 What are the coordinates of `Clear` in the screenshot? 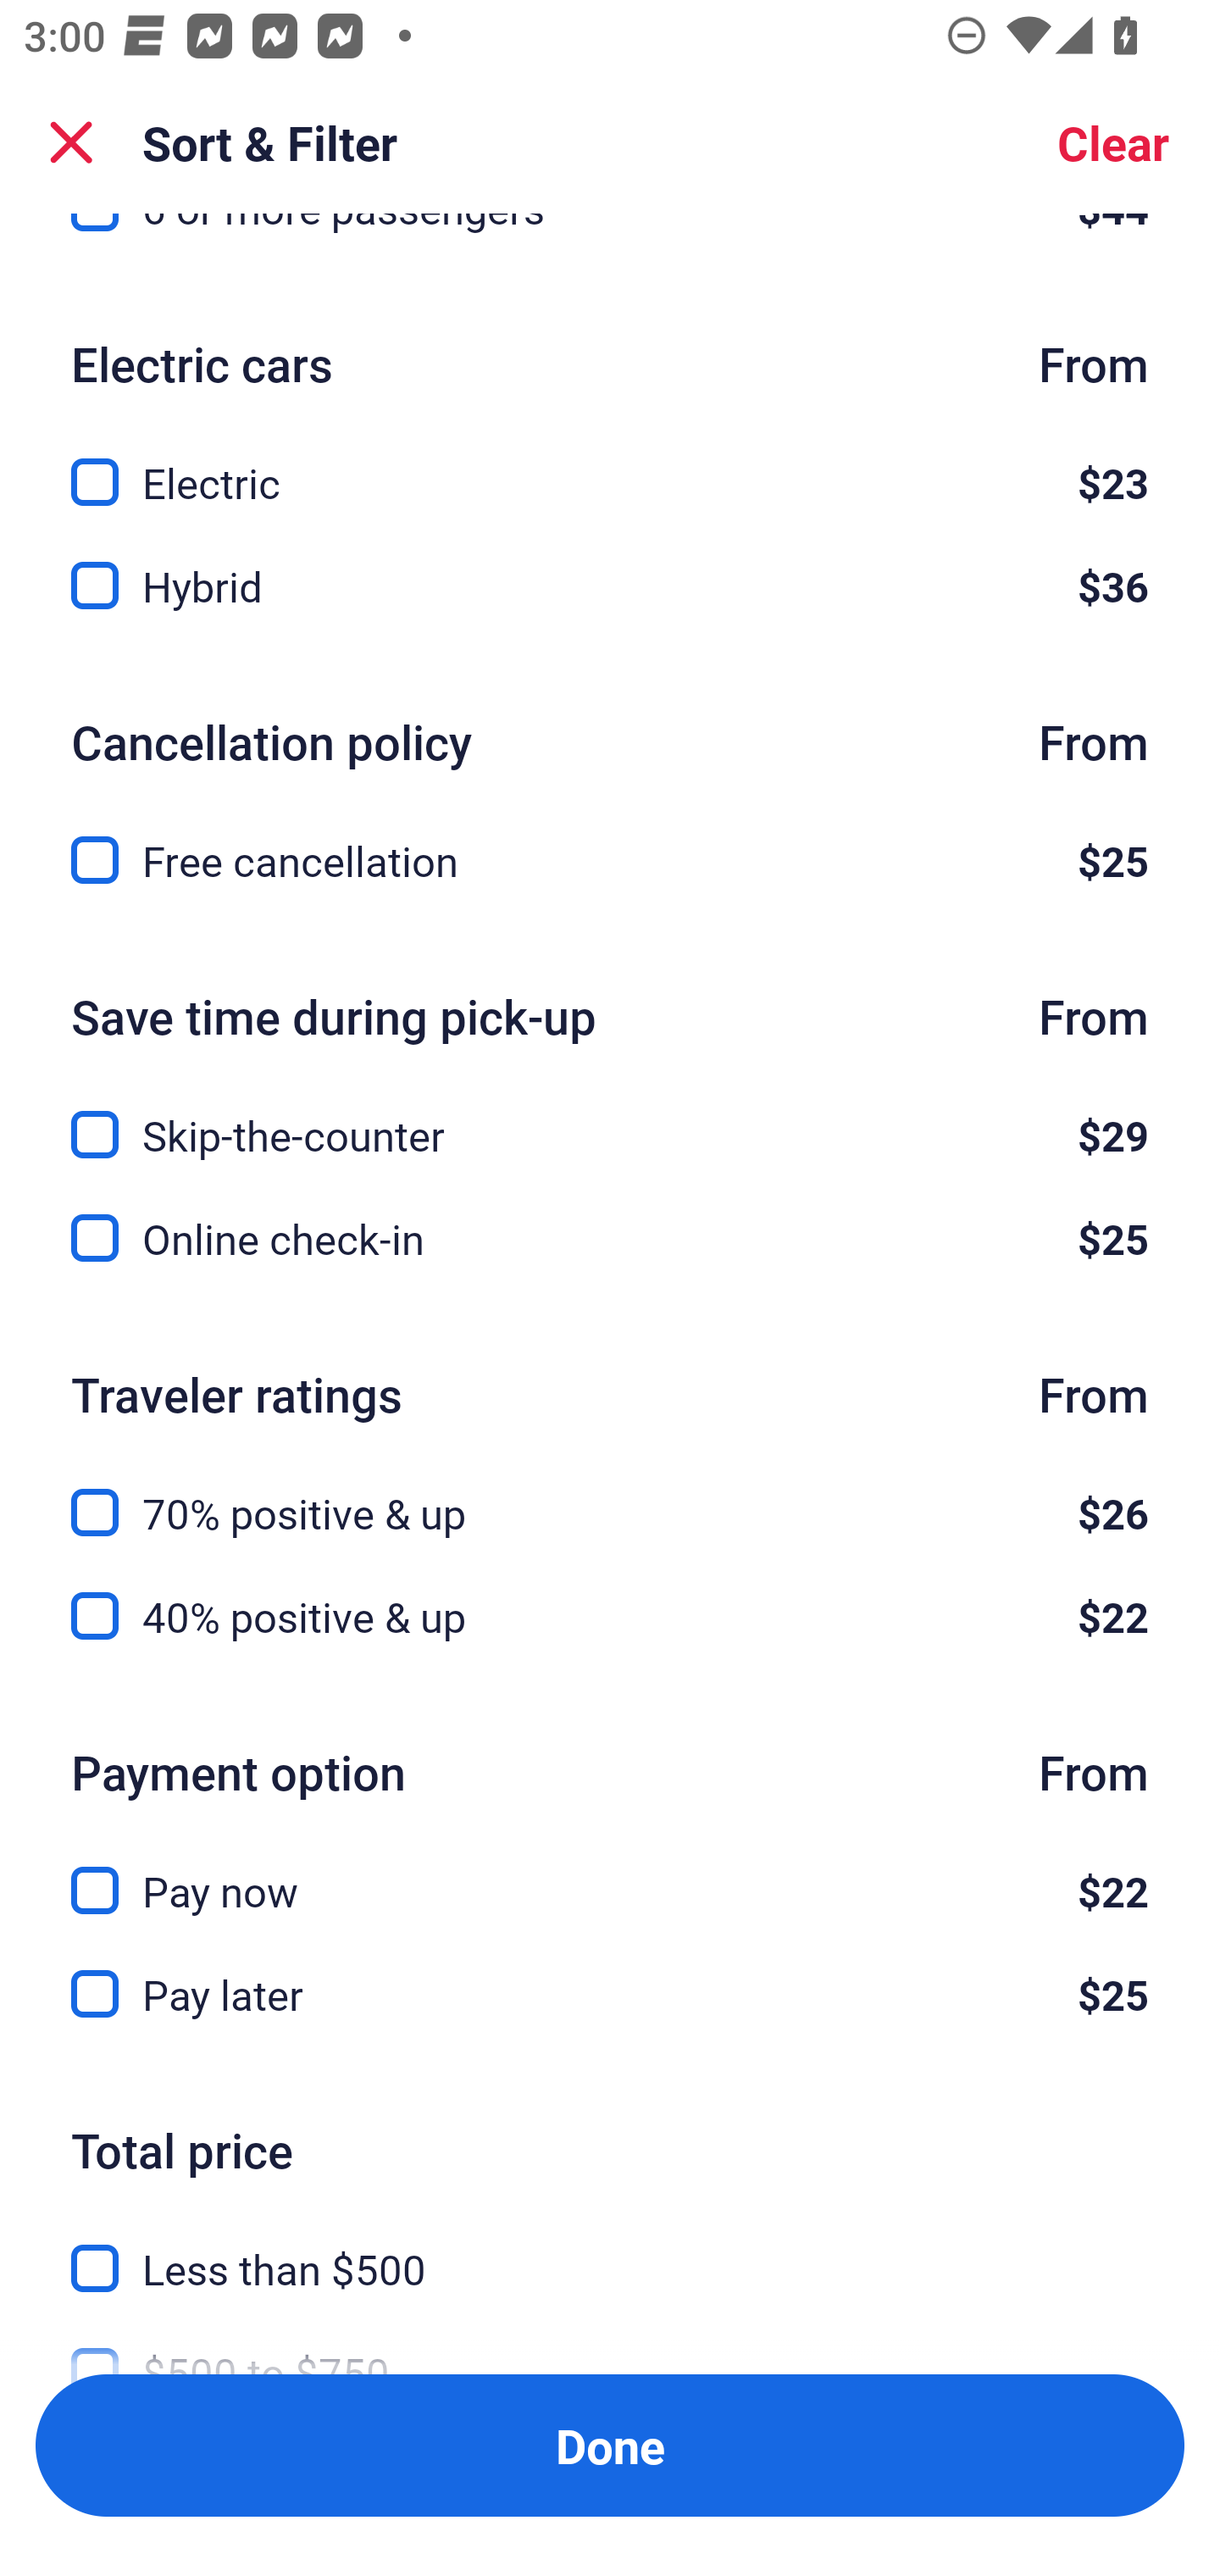 It's located at (1113, 142).